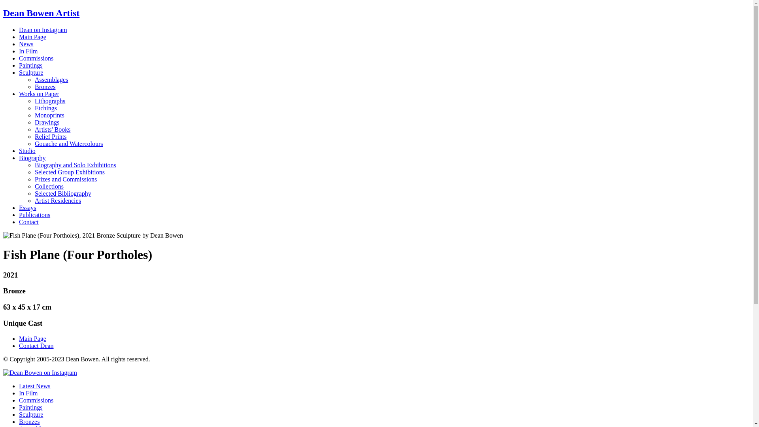 The image size is (759, 427). Describe the element at coordinates (28, 51) in the screenshot. I see `In Film` at that location.